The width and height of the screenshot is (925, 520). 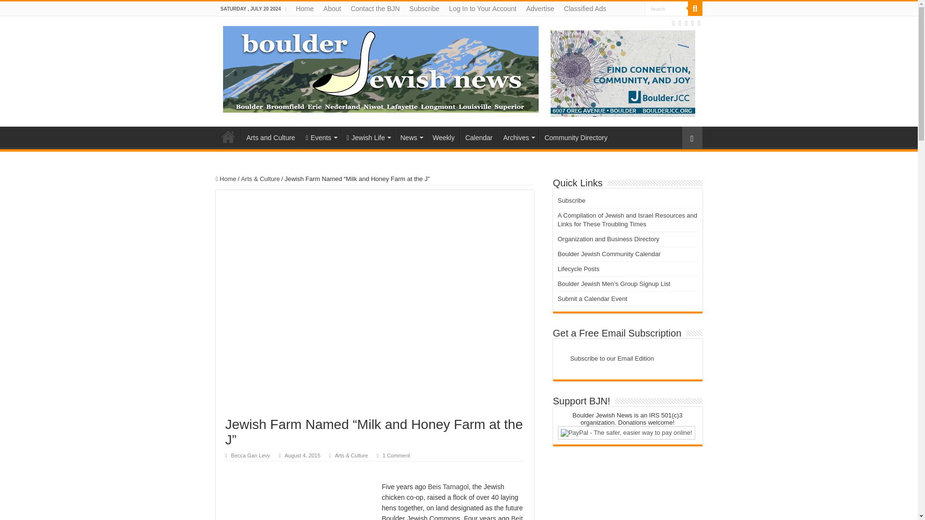 What do you see at coordinates (666, 9) in the screenshot?
I see `Search` at bounding box center [666, 9].